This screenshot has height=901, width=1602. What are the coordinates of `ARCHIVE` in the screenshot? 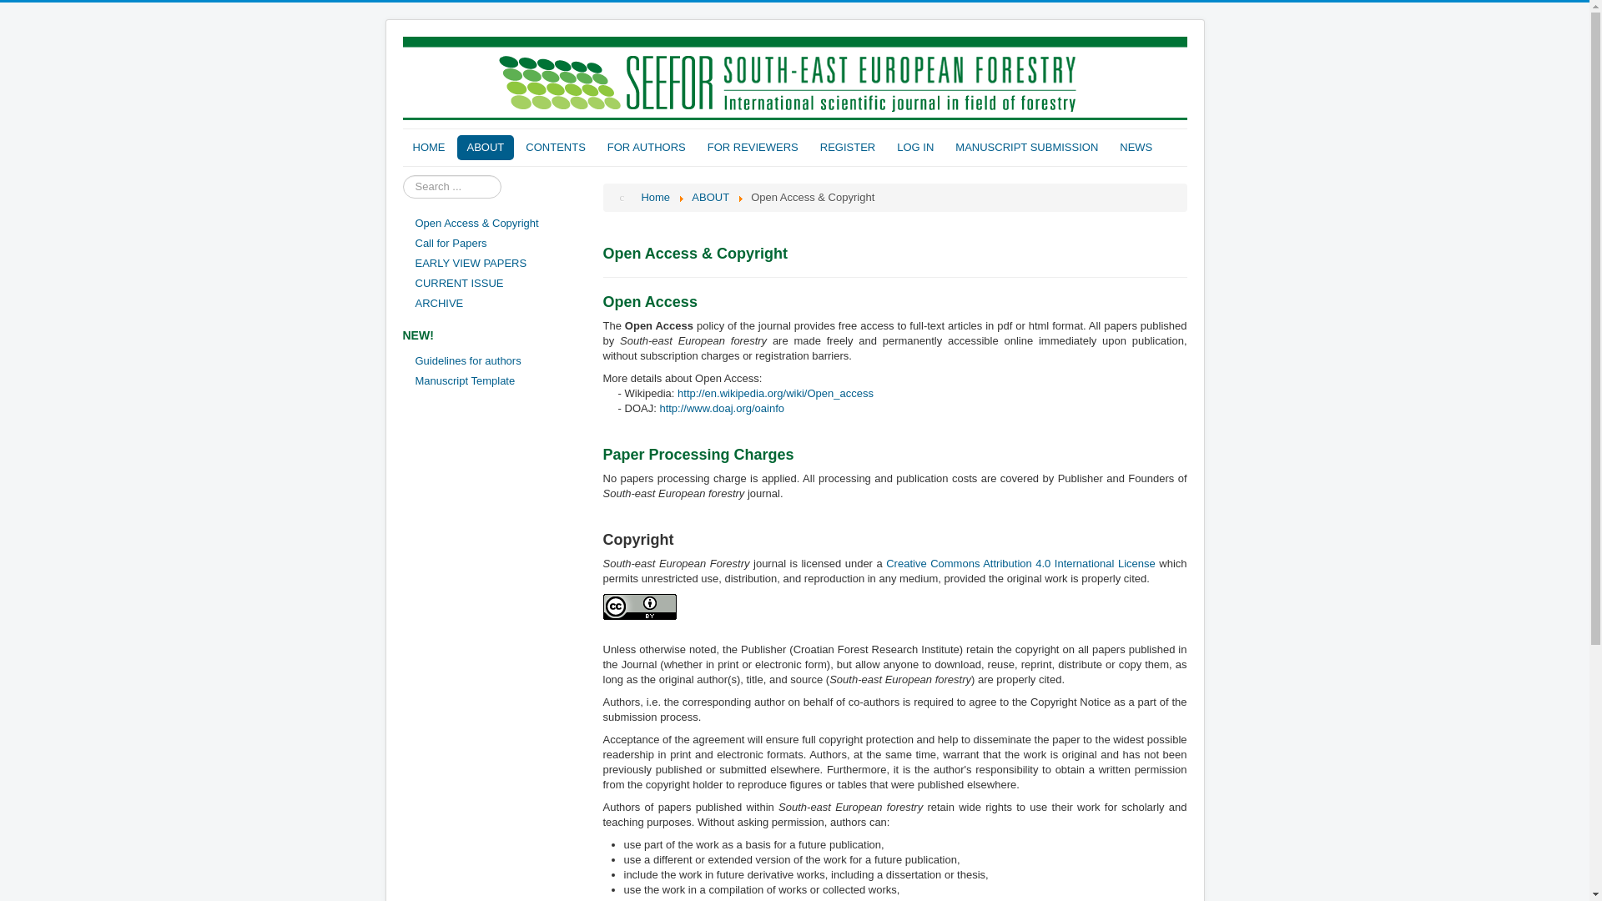 It's located at (494, 304).